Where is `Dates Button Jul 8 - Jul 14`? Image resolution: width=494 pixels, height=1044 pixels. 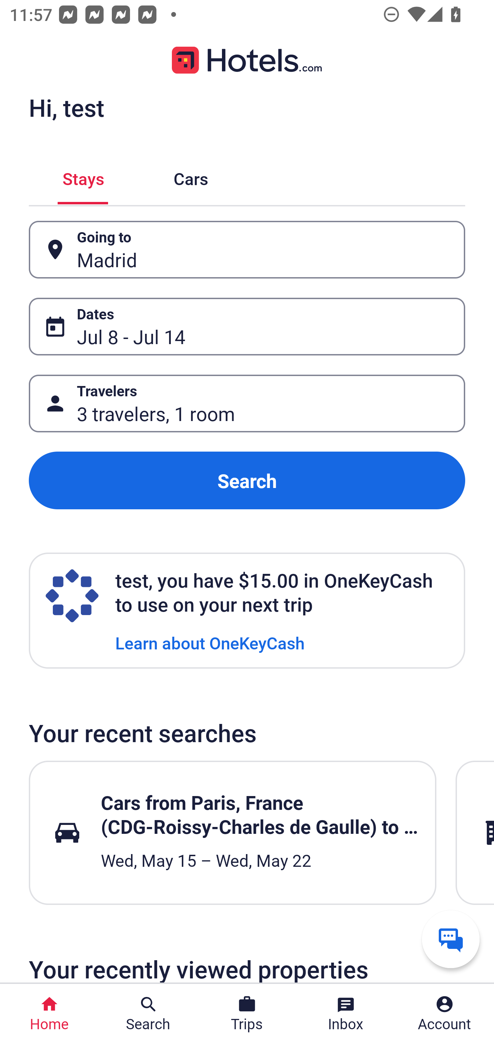 Dates Button Jul 8 - Jul 14 is located at coordinates (247, 326).